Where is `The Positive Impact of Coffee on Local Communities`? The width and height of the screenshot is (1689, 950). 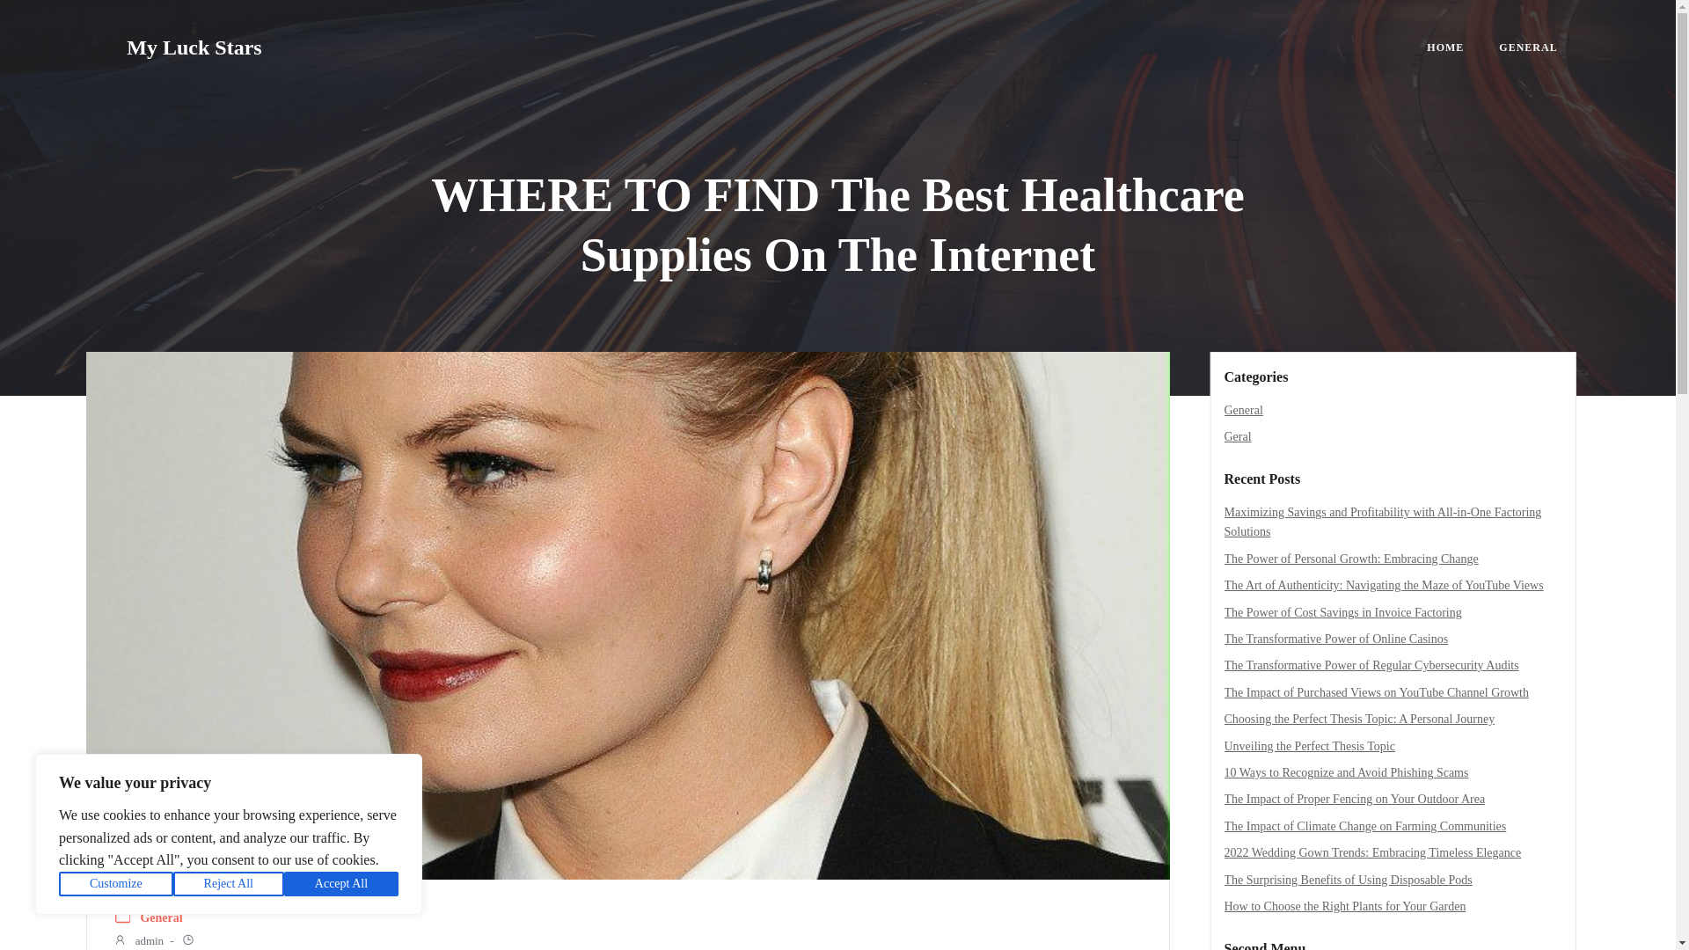 The Positive Impact of Coffee on Local Communities is located at coordinates (1356, 566).